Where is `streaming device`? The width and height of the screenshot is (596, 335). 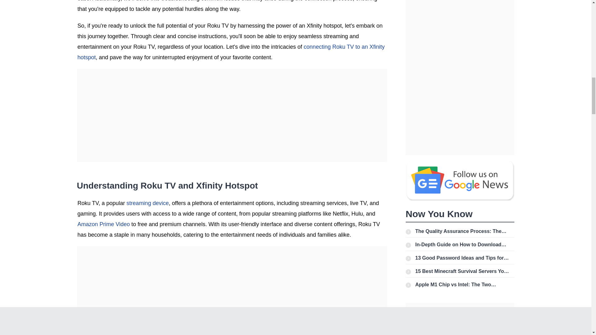 streaming device is located at coordinates (147, 203).